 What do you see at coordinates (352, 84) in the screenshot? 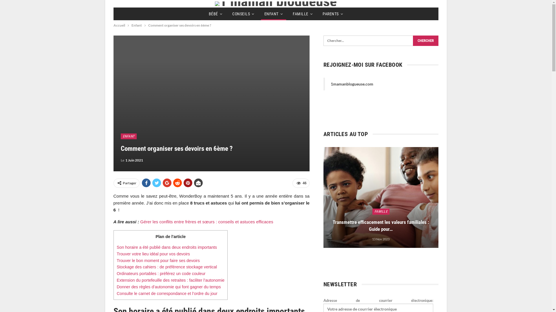
I see `1mamanblogueuse.com` at bounding box center [352, 84].